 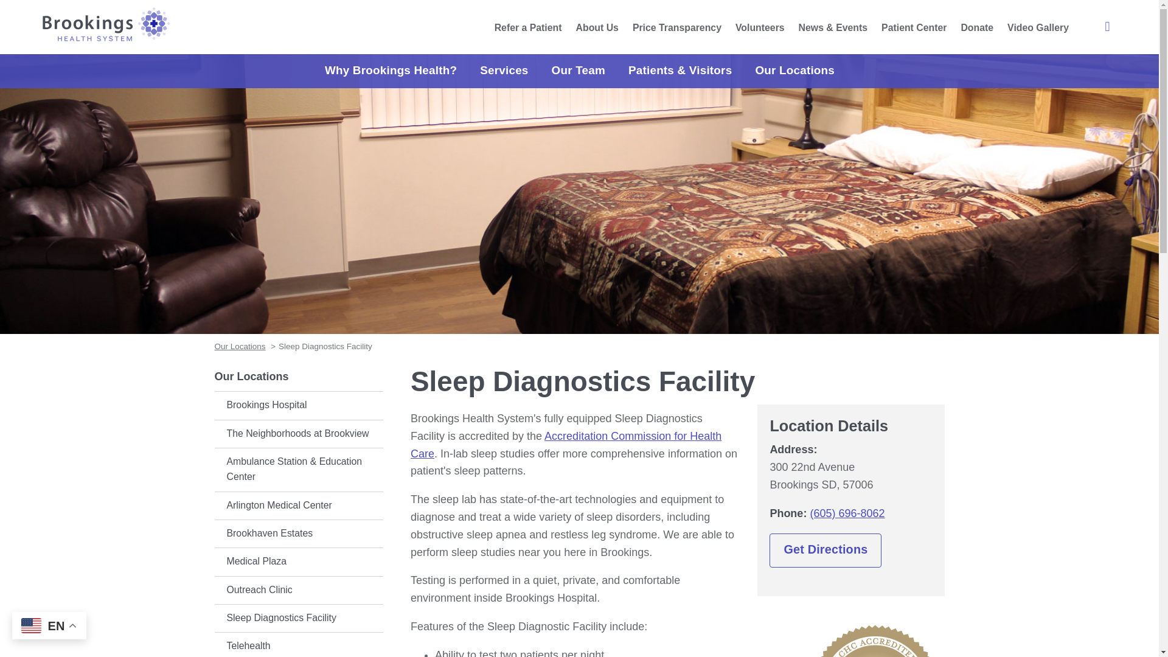 What do you see at coordinates (390, 71) in the screenshot?
I see `Why Brookings Health?` at bounding box center [390, 71].